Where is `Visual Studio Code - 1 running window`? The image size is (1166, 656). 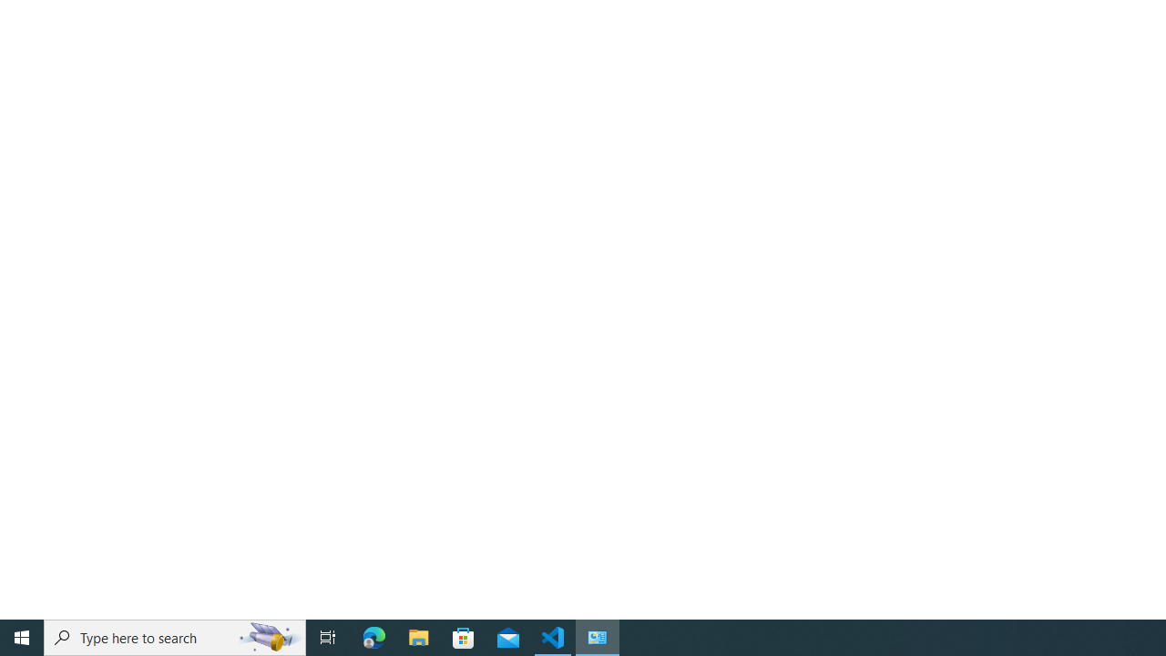 Visual Studio Code - 1 running window is located at coordinates (553, 638).